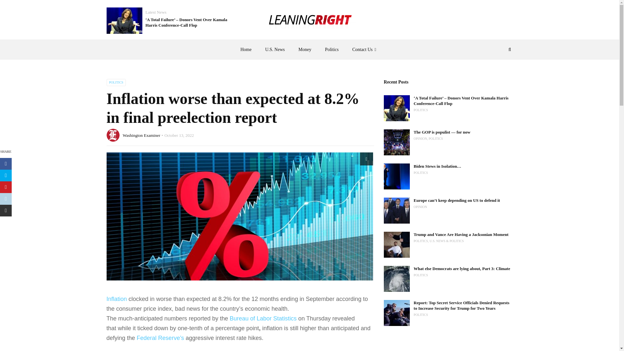 The height and width of the screenshot is (351, 624). What do you see at coordinates (246, 49) in the screenshot?
I see `Home` at bounding box center [246, 49].